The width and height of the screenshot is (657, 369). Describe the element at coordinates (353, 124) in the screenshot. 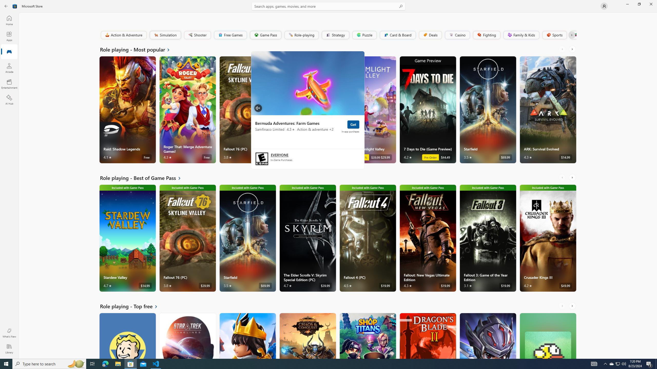

I see `Get` at that location.